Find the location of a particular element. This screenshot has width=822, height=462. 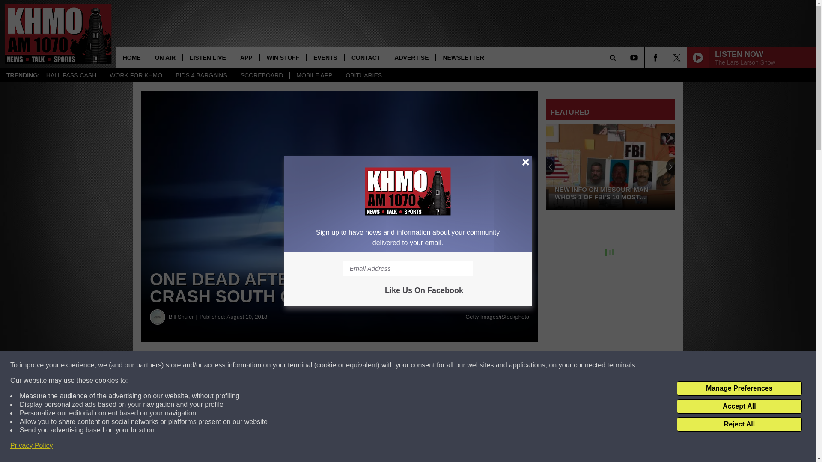

HOME is located at coordinates (132, 57).